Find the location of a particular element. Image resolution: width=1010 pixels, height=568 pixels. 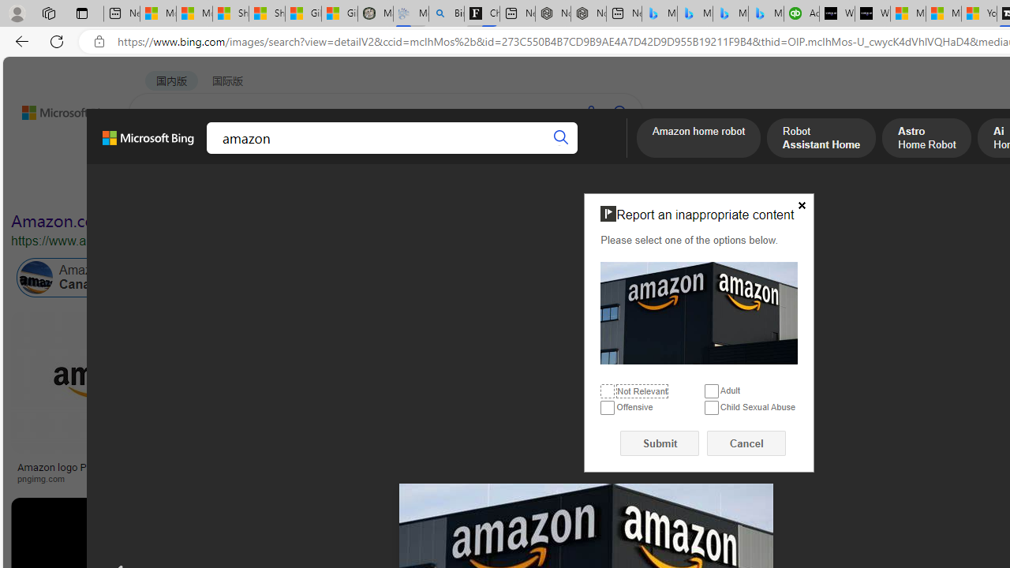

Chloe Sorvino is located at coordinates (481, 14).